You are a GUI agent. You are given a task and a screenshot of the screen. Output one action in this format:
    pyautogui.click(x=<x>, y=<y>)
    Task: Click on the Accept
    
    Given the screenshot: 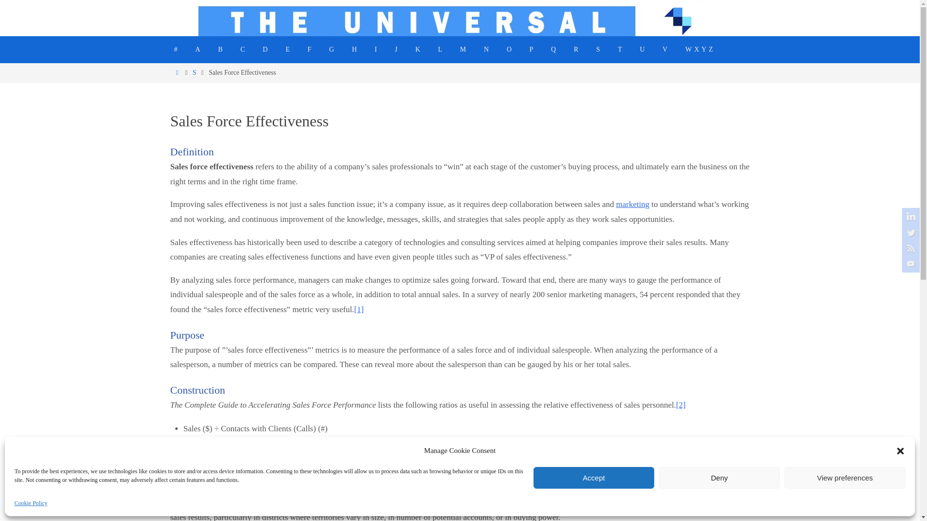 What is the action you would take?
    pyautogui.click(x=594, y=478)
    